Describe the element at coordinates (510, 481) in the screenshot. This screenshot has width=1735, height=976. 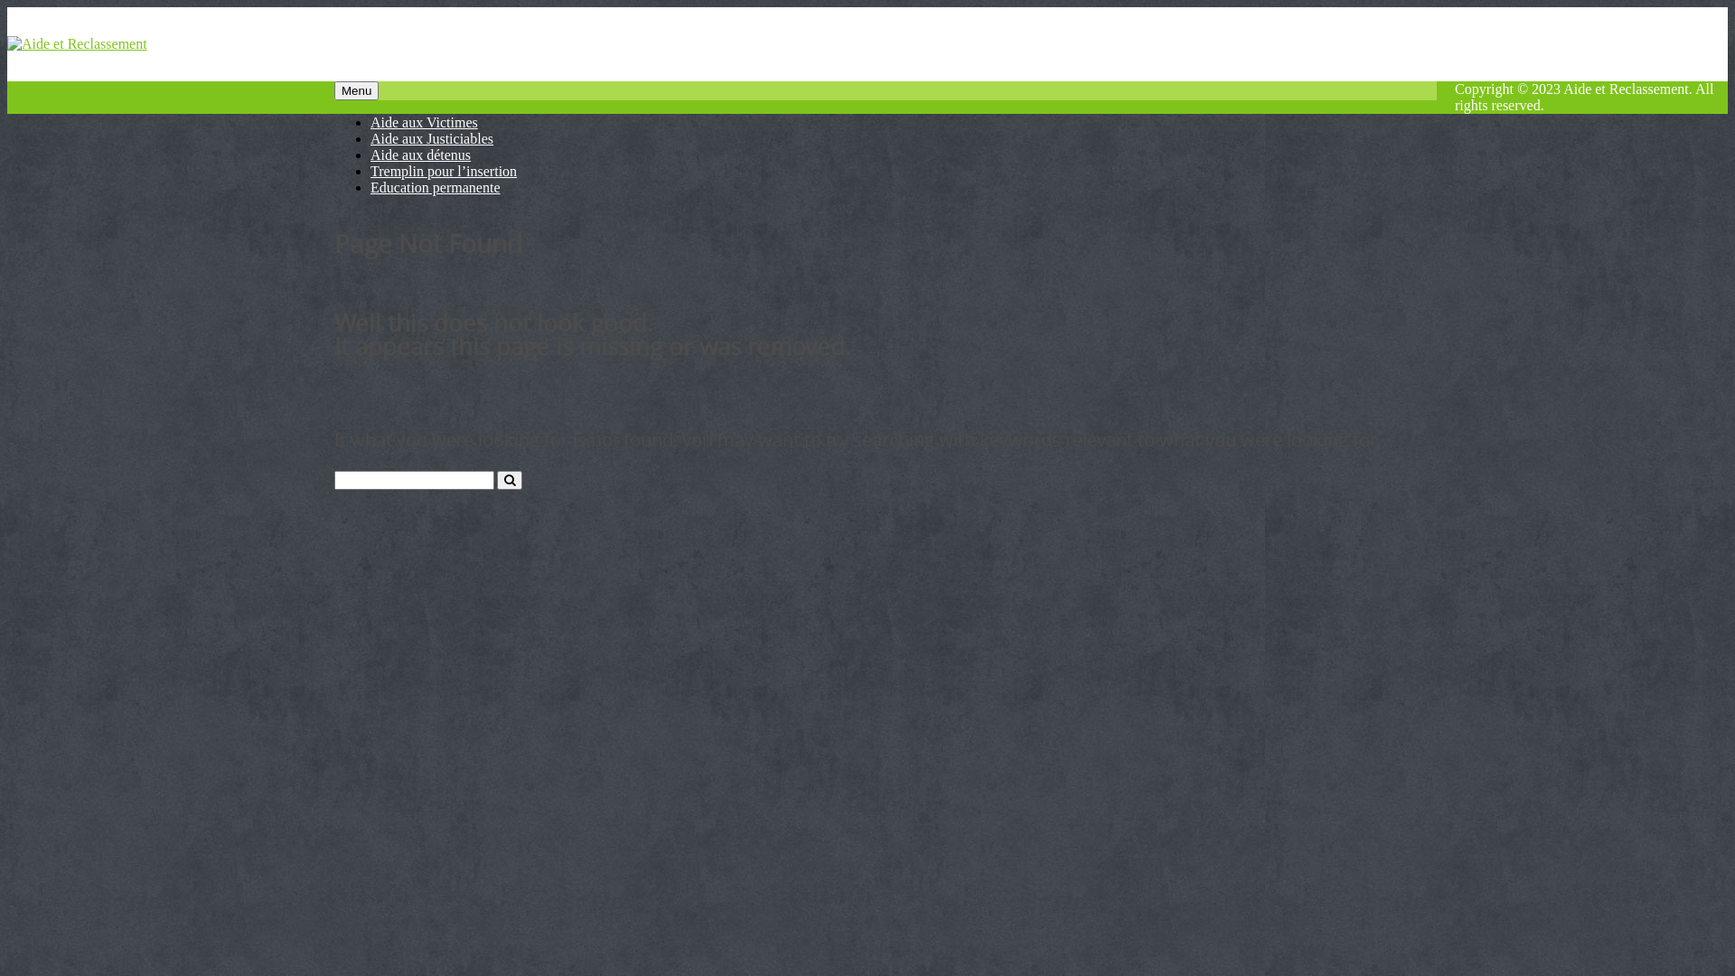
I see `Search` at that location.